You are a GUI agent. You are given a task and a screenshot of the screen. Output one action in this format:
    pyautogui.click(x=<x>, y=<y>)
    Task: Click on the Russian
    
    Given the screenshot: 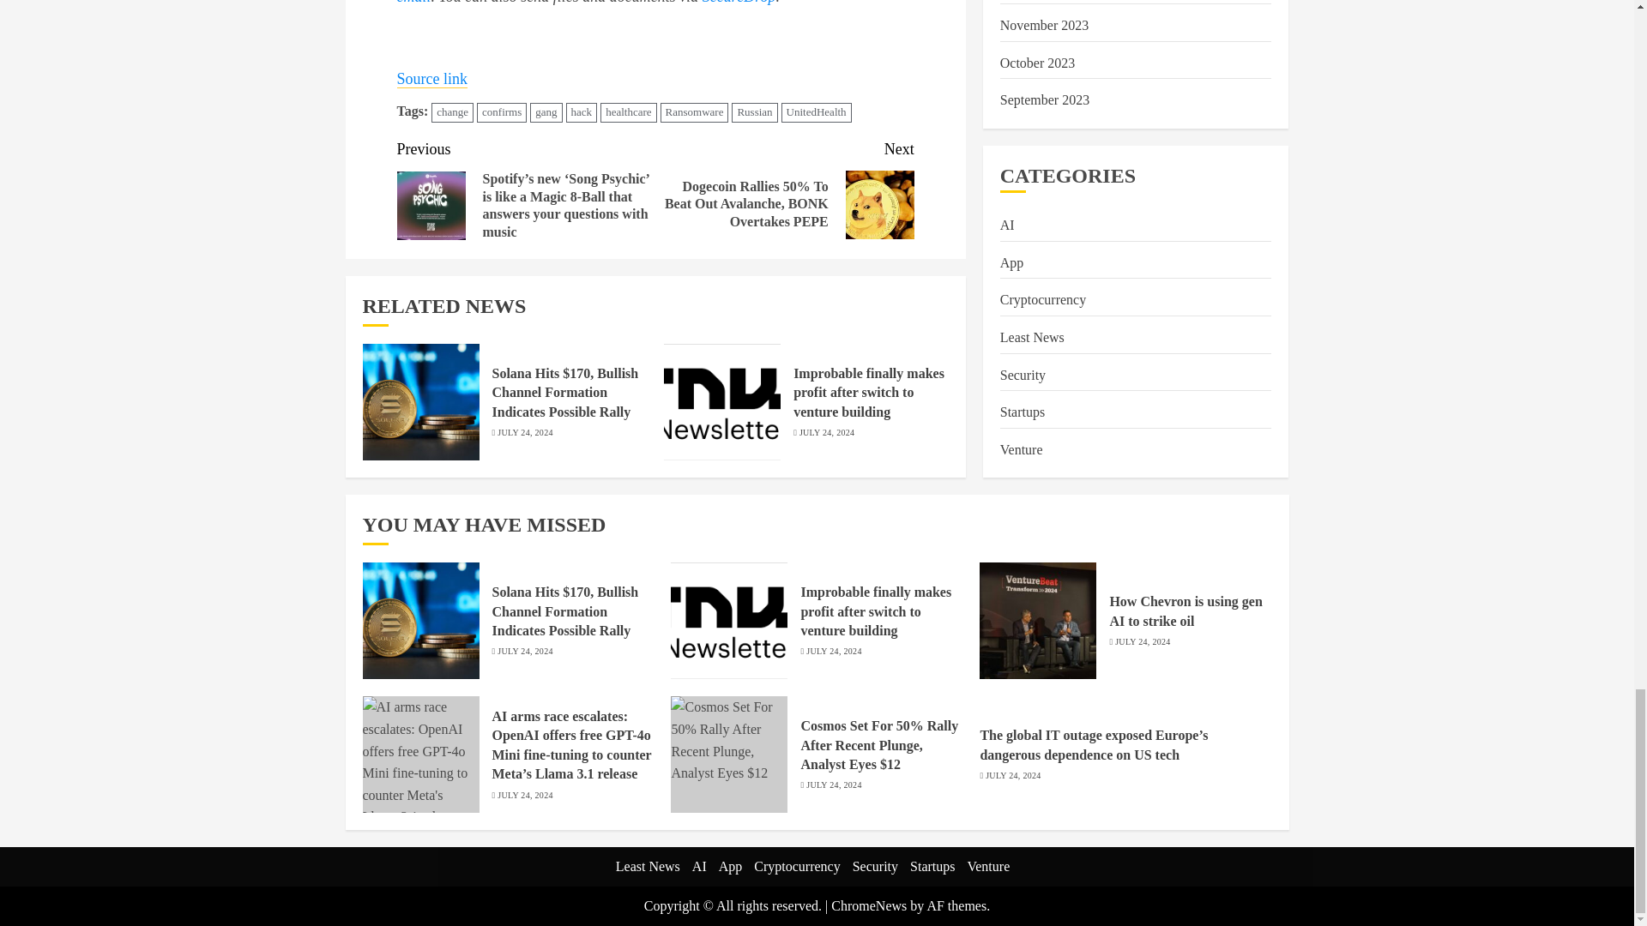 What is the action you would take?
    pyautogui.click(x=754, y=111)
    